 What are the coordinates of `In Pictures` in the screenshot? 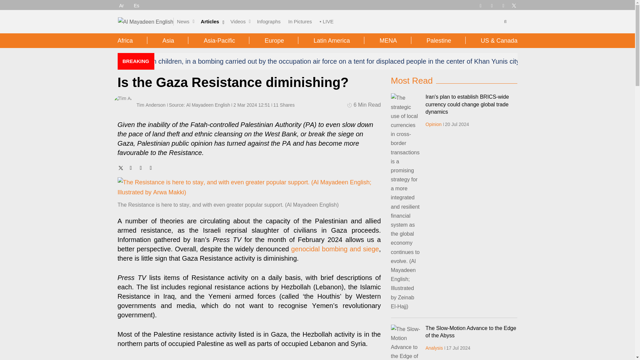 It's located at (300, 21).